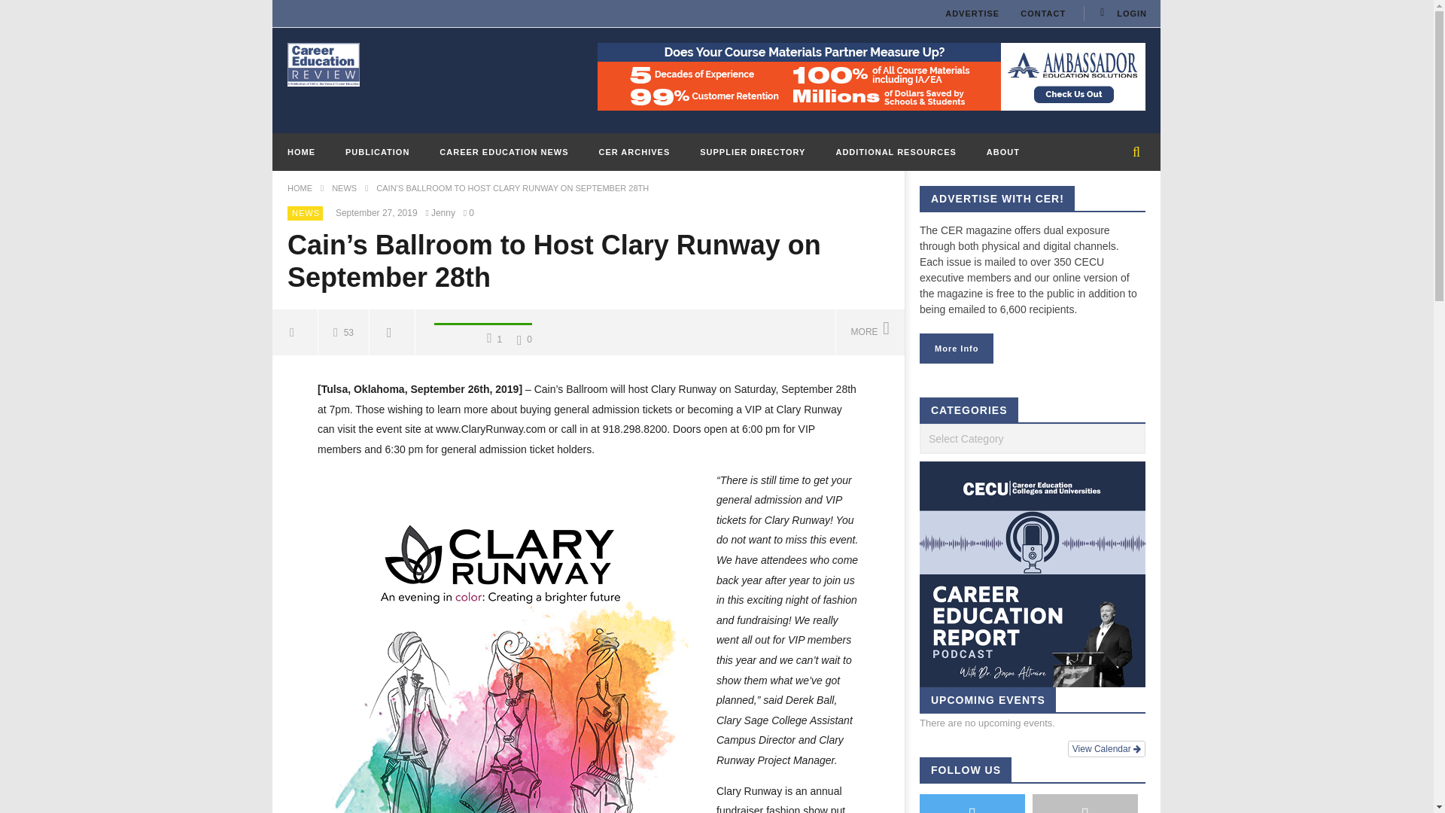 The height and width of the screenshot is (813, 1445). I want to click on HOME, so click(301, 152).